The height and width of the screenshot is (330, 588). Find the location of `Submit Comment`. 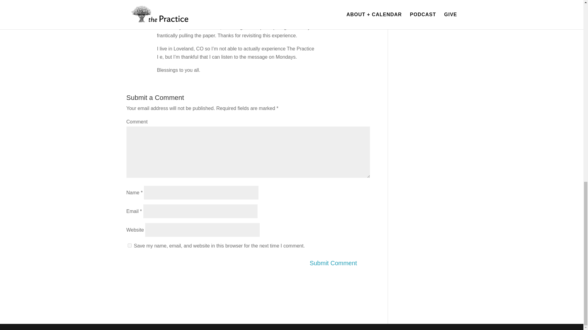

Submit Comment is located at coordinates (337, 263).